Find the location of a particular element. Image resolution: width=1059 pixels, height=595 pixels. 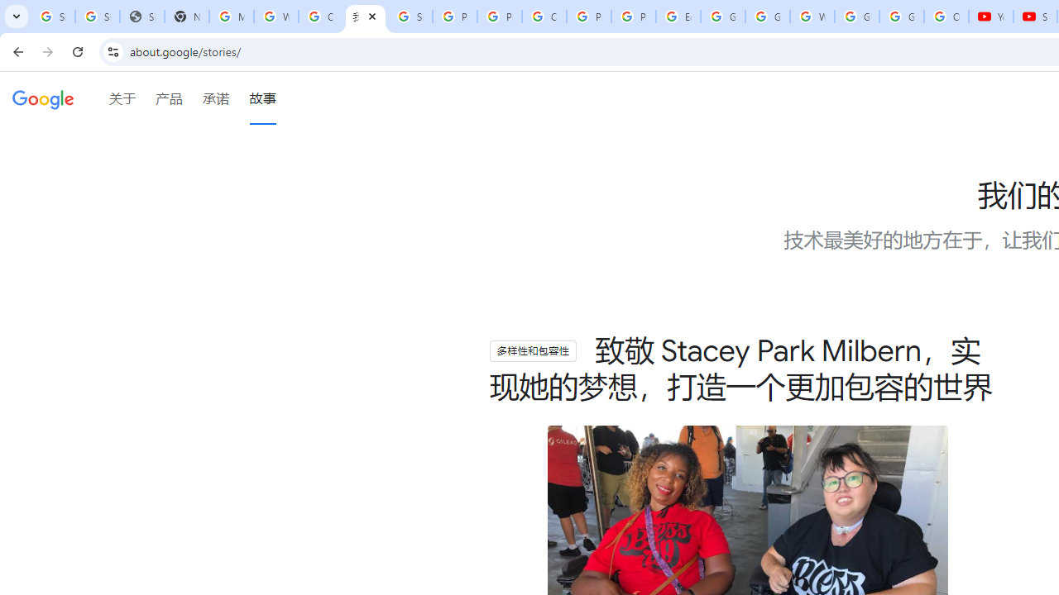

Google Slides: Sign-in is located at coordinates (723, 17).